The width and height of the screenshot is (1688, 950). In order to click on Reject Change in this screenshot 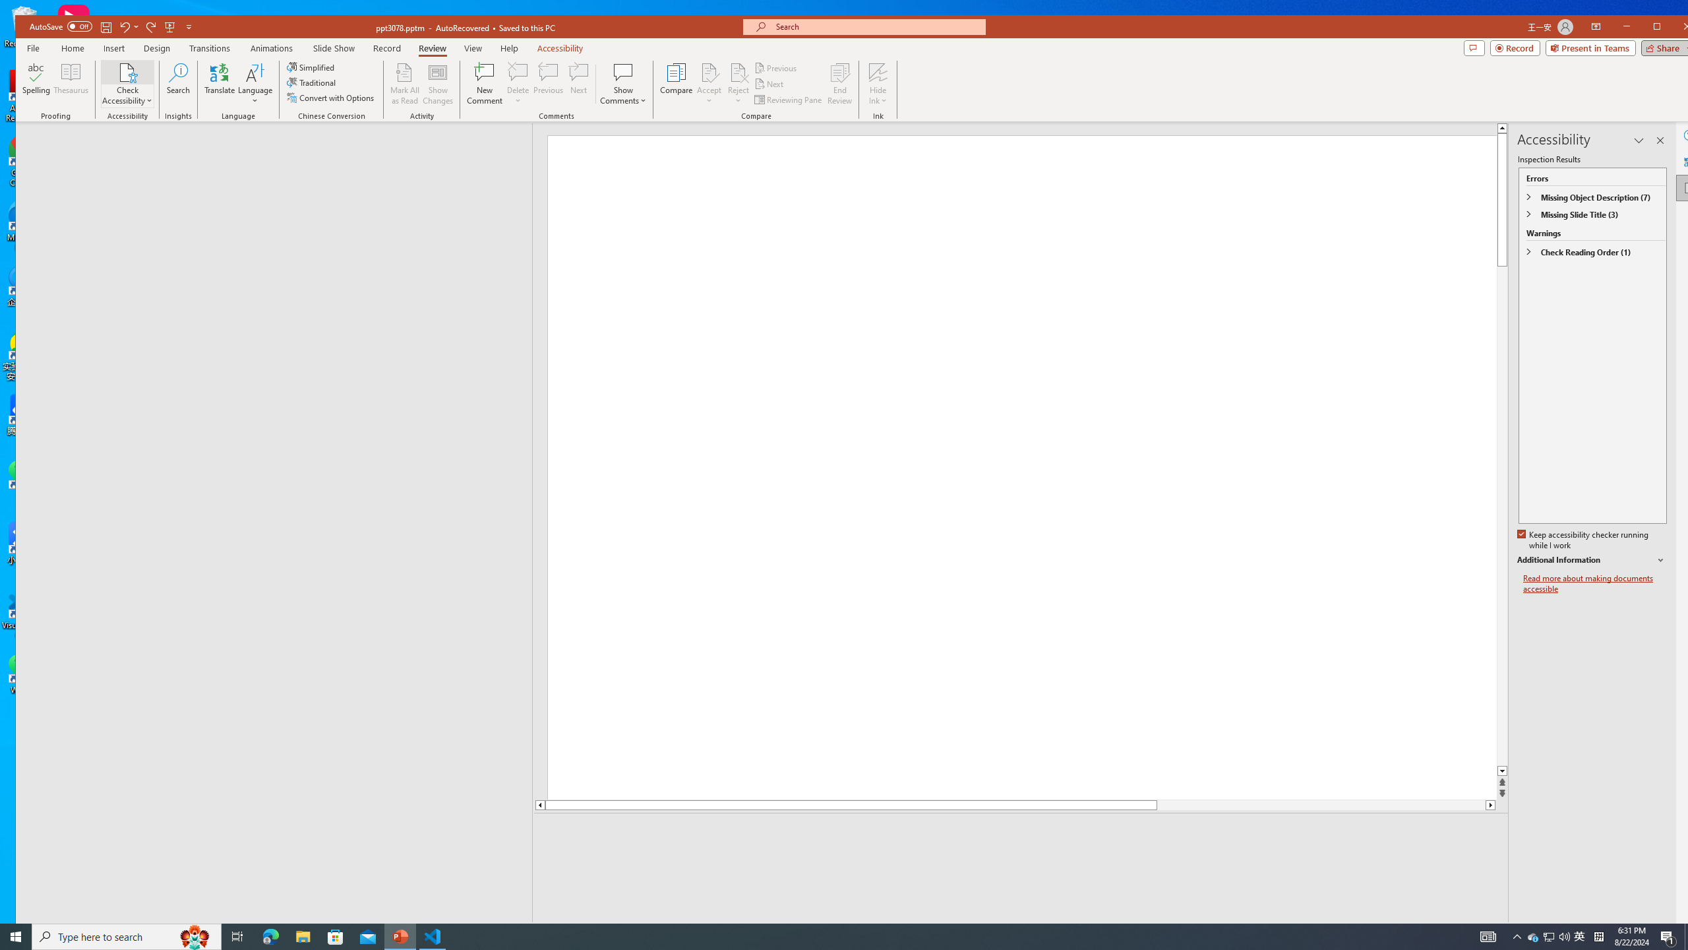, I will do `click(738, 72)`.